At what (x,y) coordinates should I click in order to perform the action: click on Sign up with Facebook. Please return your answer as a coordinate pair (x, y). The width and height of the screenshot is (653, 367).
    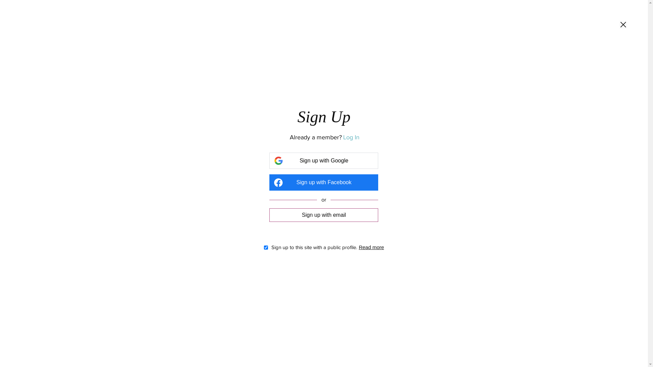
    Looking at the image, I should click on (324, 182).